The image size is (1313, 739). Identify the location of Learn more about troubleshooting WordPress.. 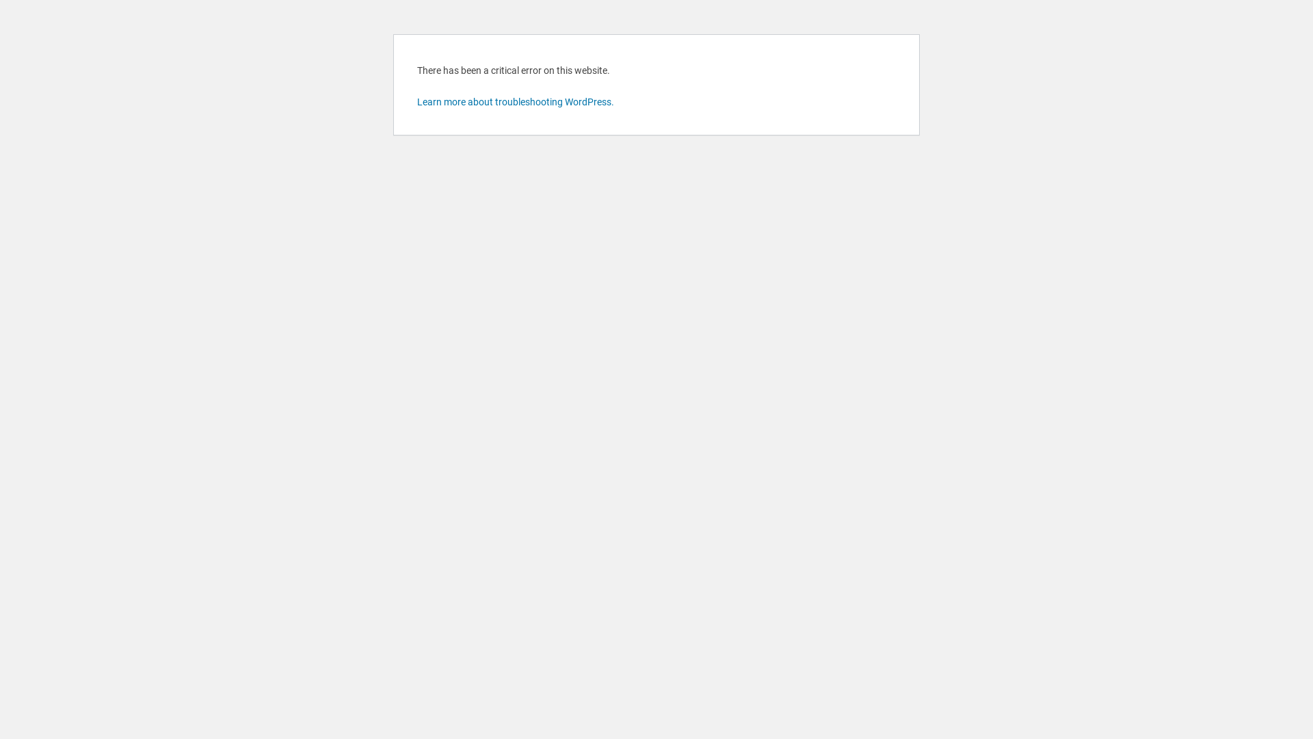
(516, 102).